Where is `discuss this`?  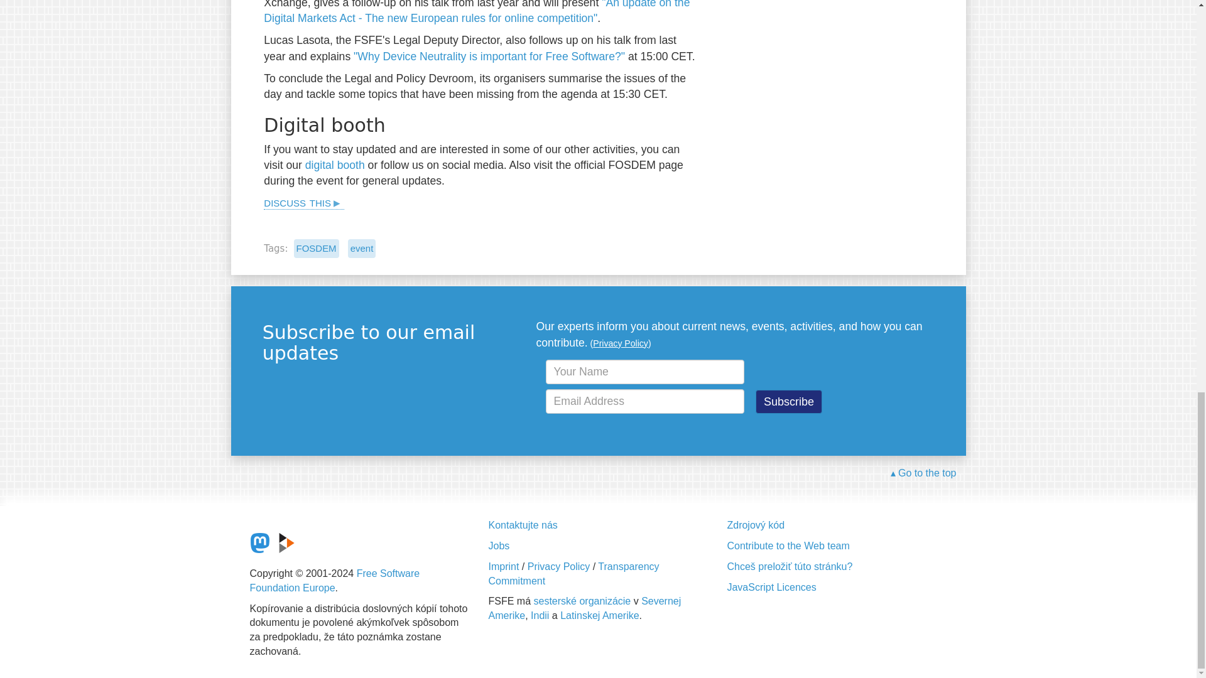 discuss this is located at coordinates (304, 202).